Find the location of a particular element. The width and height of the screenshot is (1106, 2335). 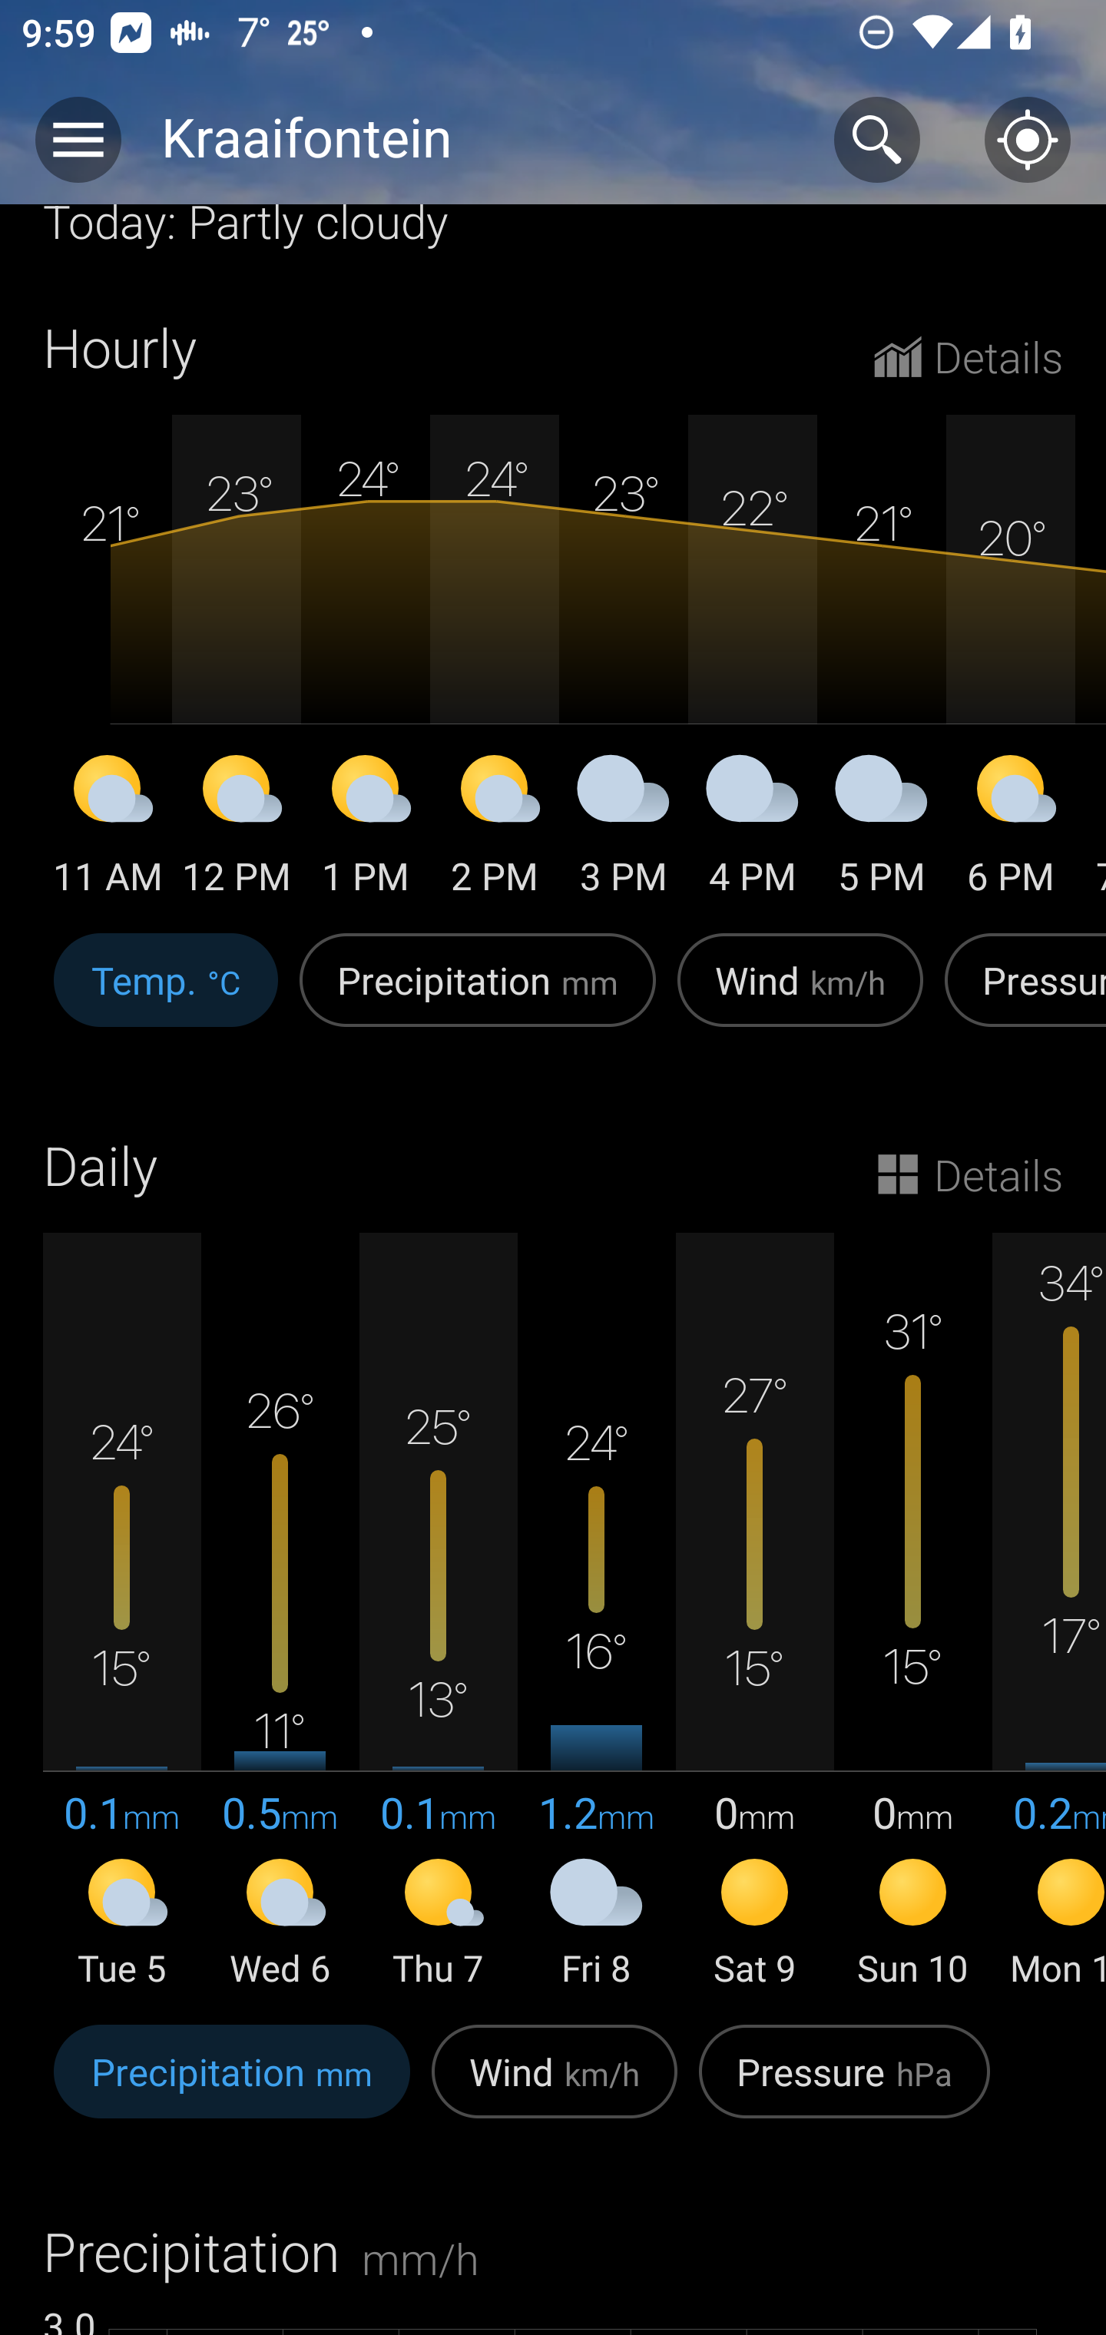

Pressure hPa is located at coordinates (844, 2088).